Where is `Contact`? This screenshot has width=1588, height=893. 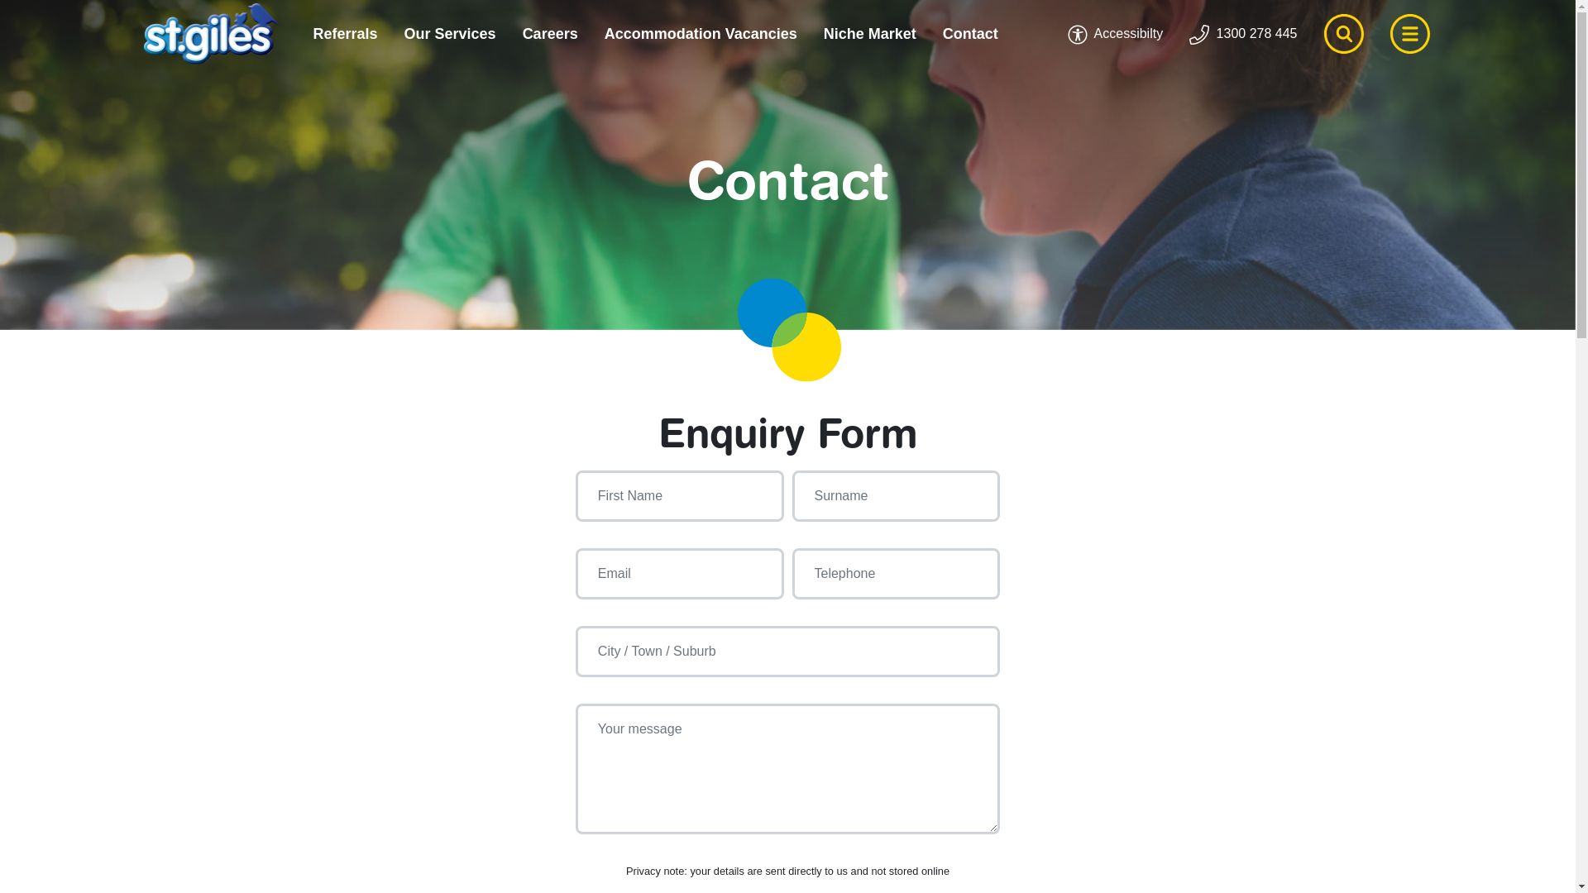
Contact is located at coordinates (971, 35).